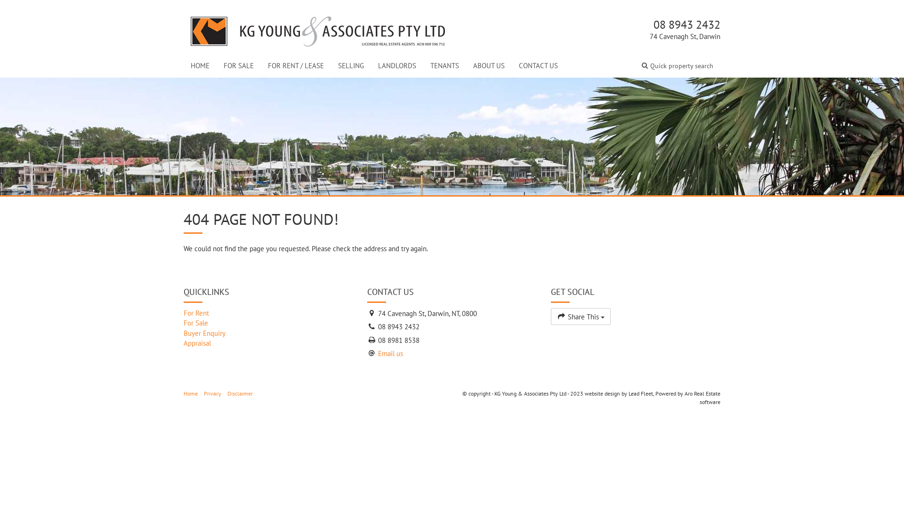  Describe the element at coordinates (702, 397) in the screenshot. I see `Aro Real Estate software` at that location.